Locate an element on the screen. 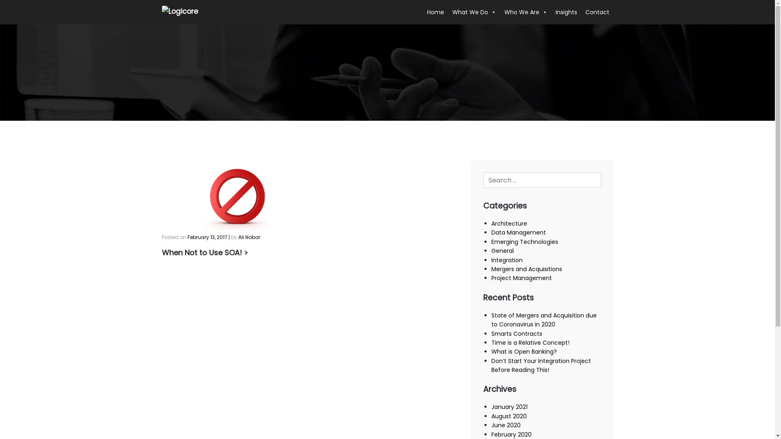 The image size is (781, 439). Insights is located at coordinates (566, 12).